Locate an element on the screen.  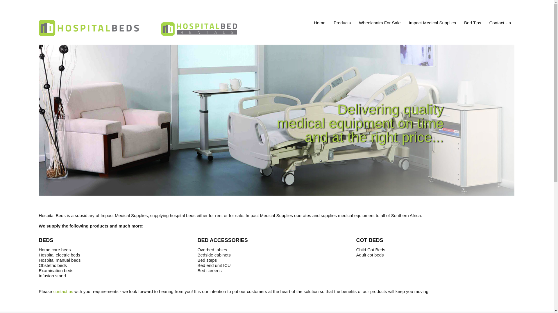
Contact Us is located at coordinates (500, 24).